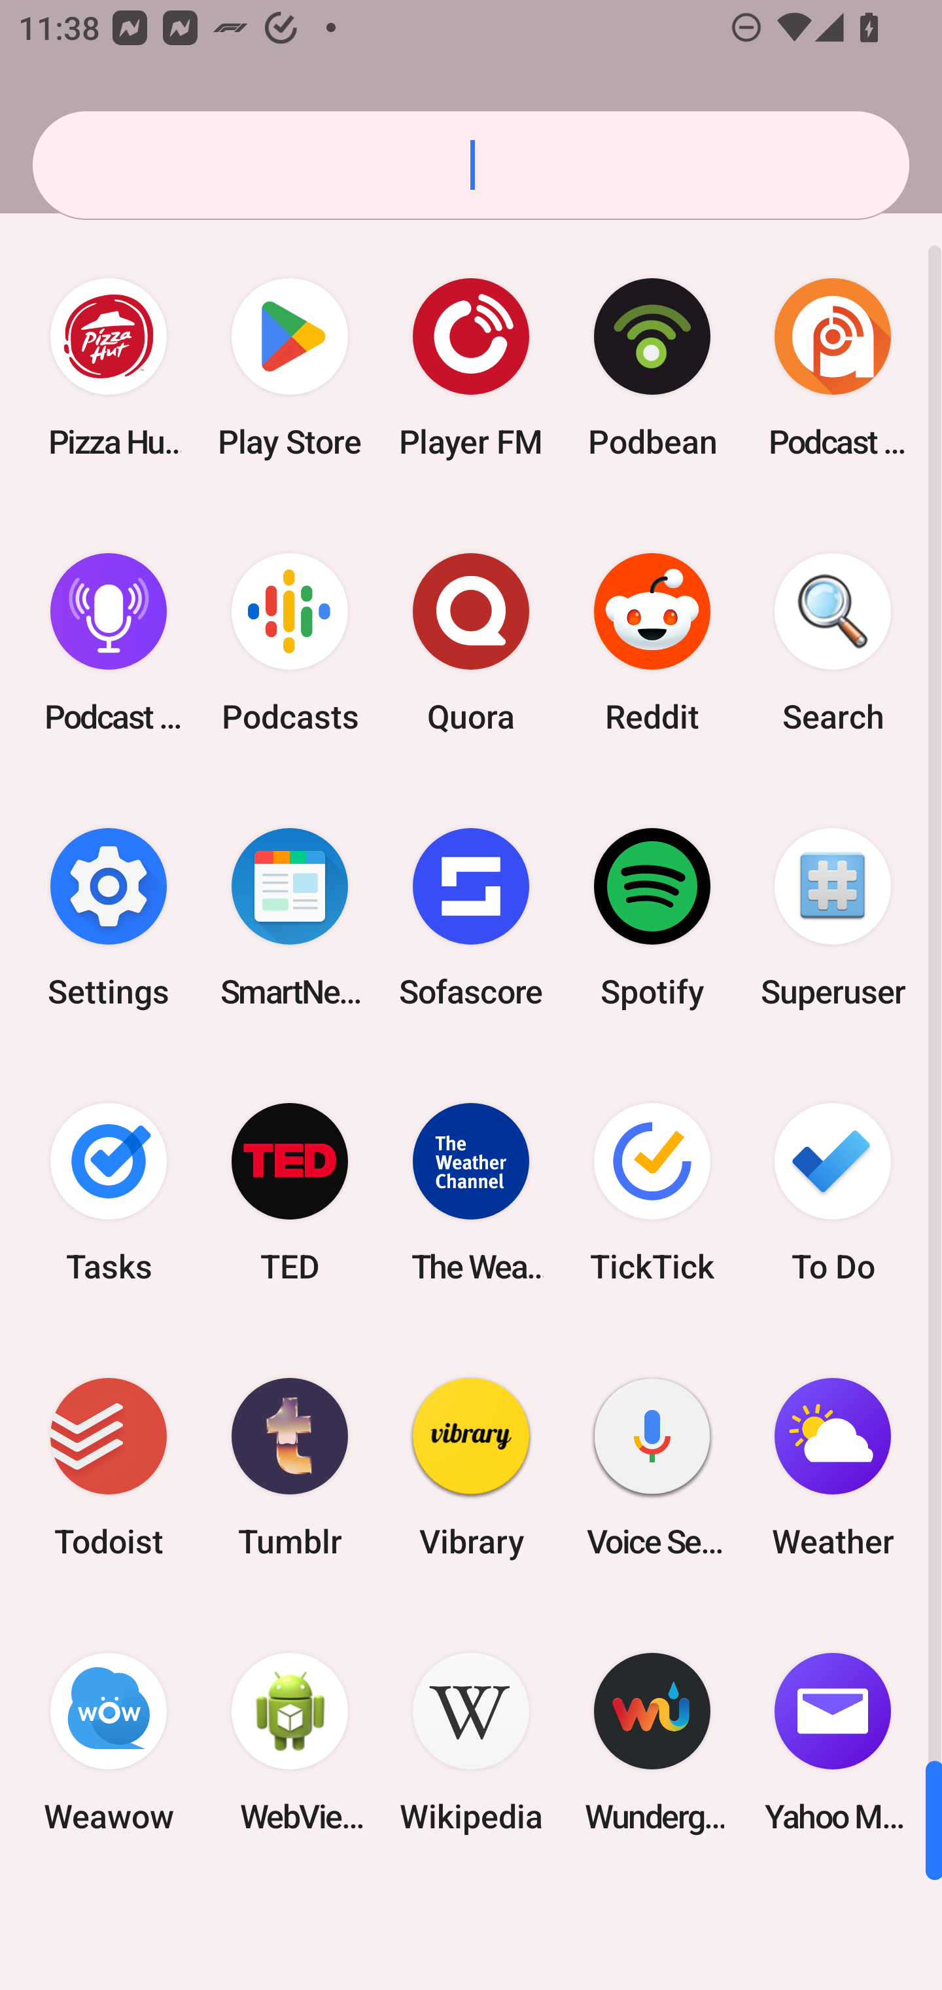 Image resolution: width=942 pixels, height=1990 pixels. I want to click on The Weather Channel, so click(471, 1191).